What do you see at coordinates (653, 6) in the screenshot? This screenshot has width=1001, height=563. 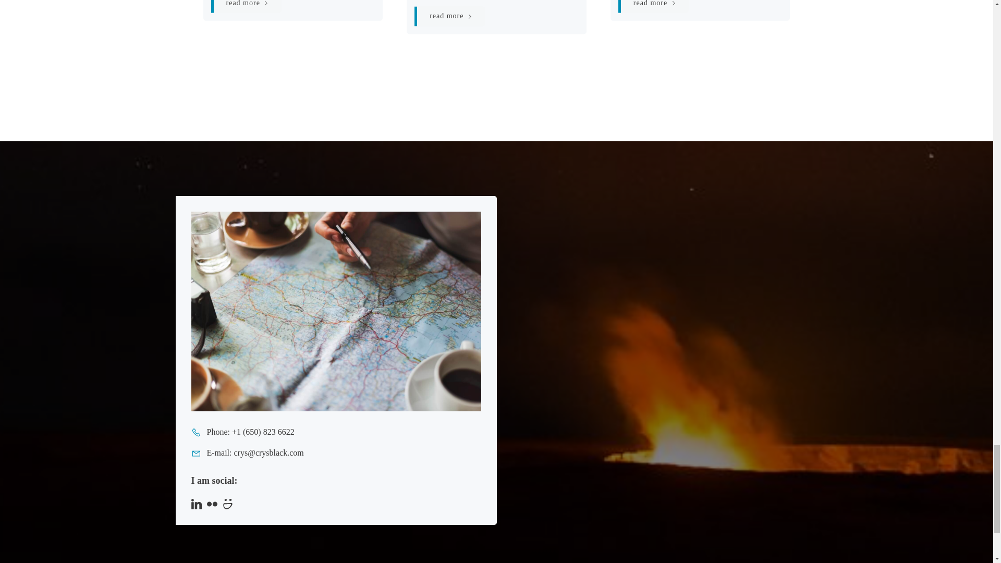 I see `read more` at bounding box center [653, 6].